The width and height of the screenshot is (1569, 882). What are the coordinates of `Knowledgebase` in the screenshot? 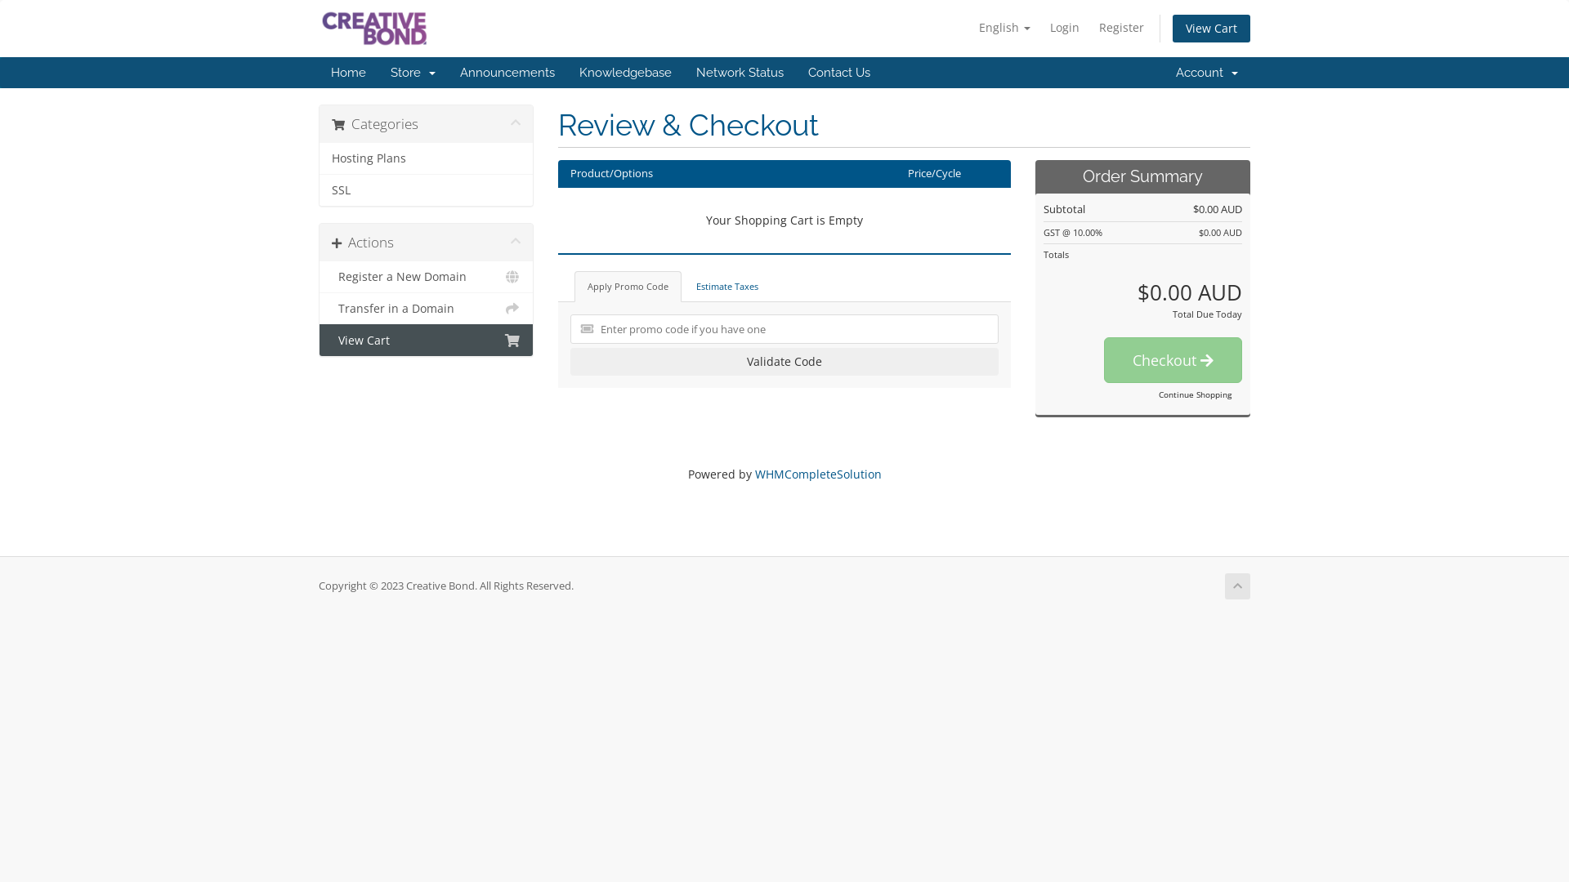 It's located at (626, 73).